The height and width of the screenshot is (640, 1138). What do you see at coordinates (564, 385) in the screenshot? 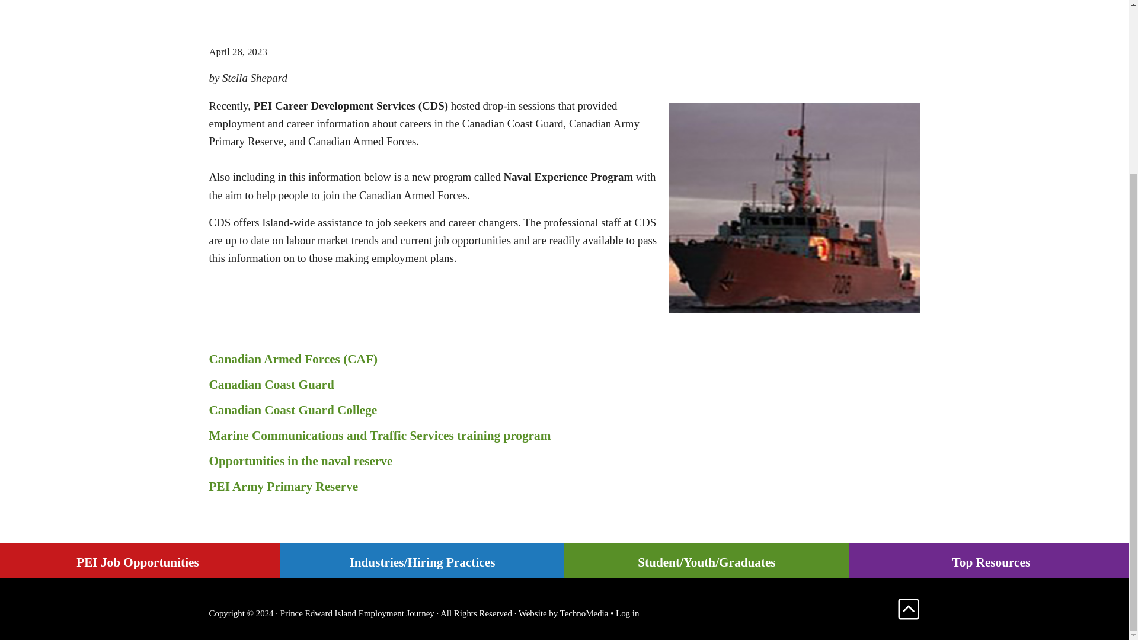
I see `Canadian Coast Guard` at bounding box center [564, 385].